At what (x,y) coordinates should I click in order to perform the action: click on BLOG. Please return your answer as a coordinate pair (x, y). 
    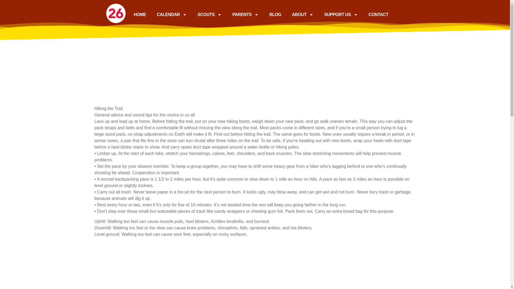
    Looking at the image, I should click on (275, 14).